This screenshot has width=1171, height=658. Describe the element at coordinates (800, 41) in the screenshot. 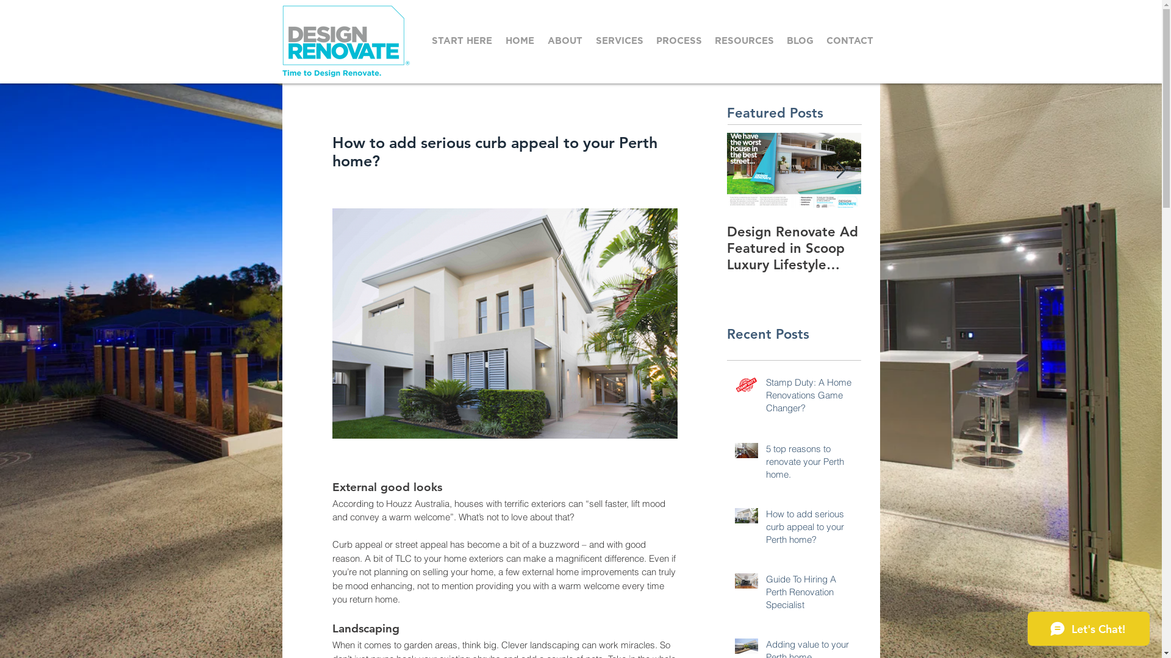

I see `BLOG` at that location.